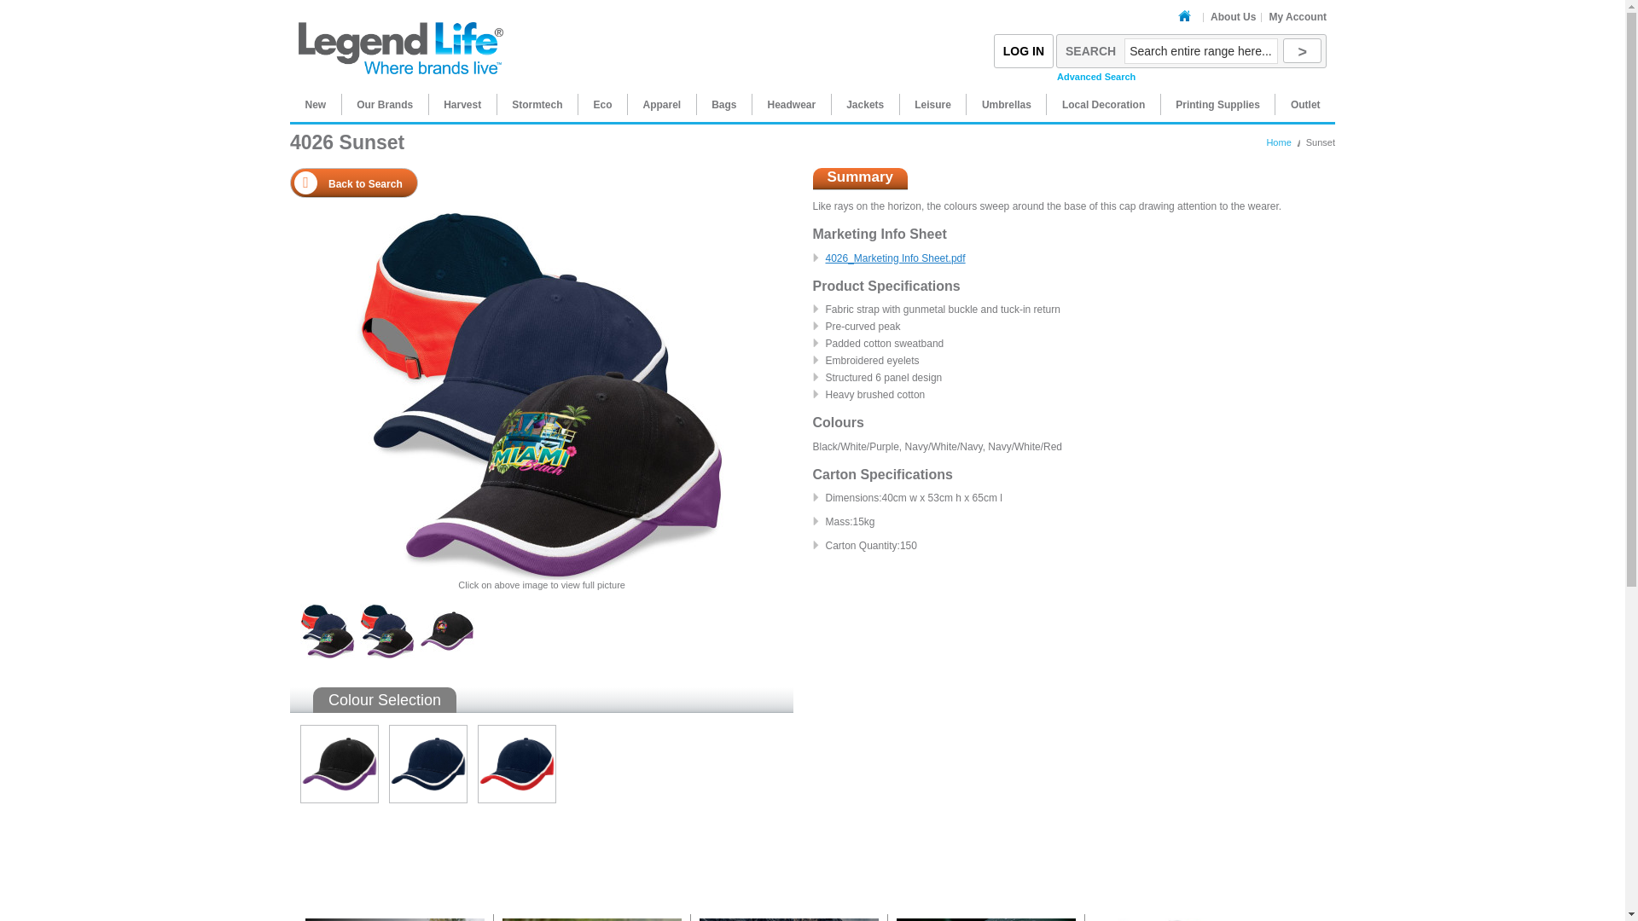 The image size is (1638, 921). What do you see at coordinates (353, 182) in the screenshot?
I see `Back to Search` at bounding box center [353, 182].